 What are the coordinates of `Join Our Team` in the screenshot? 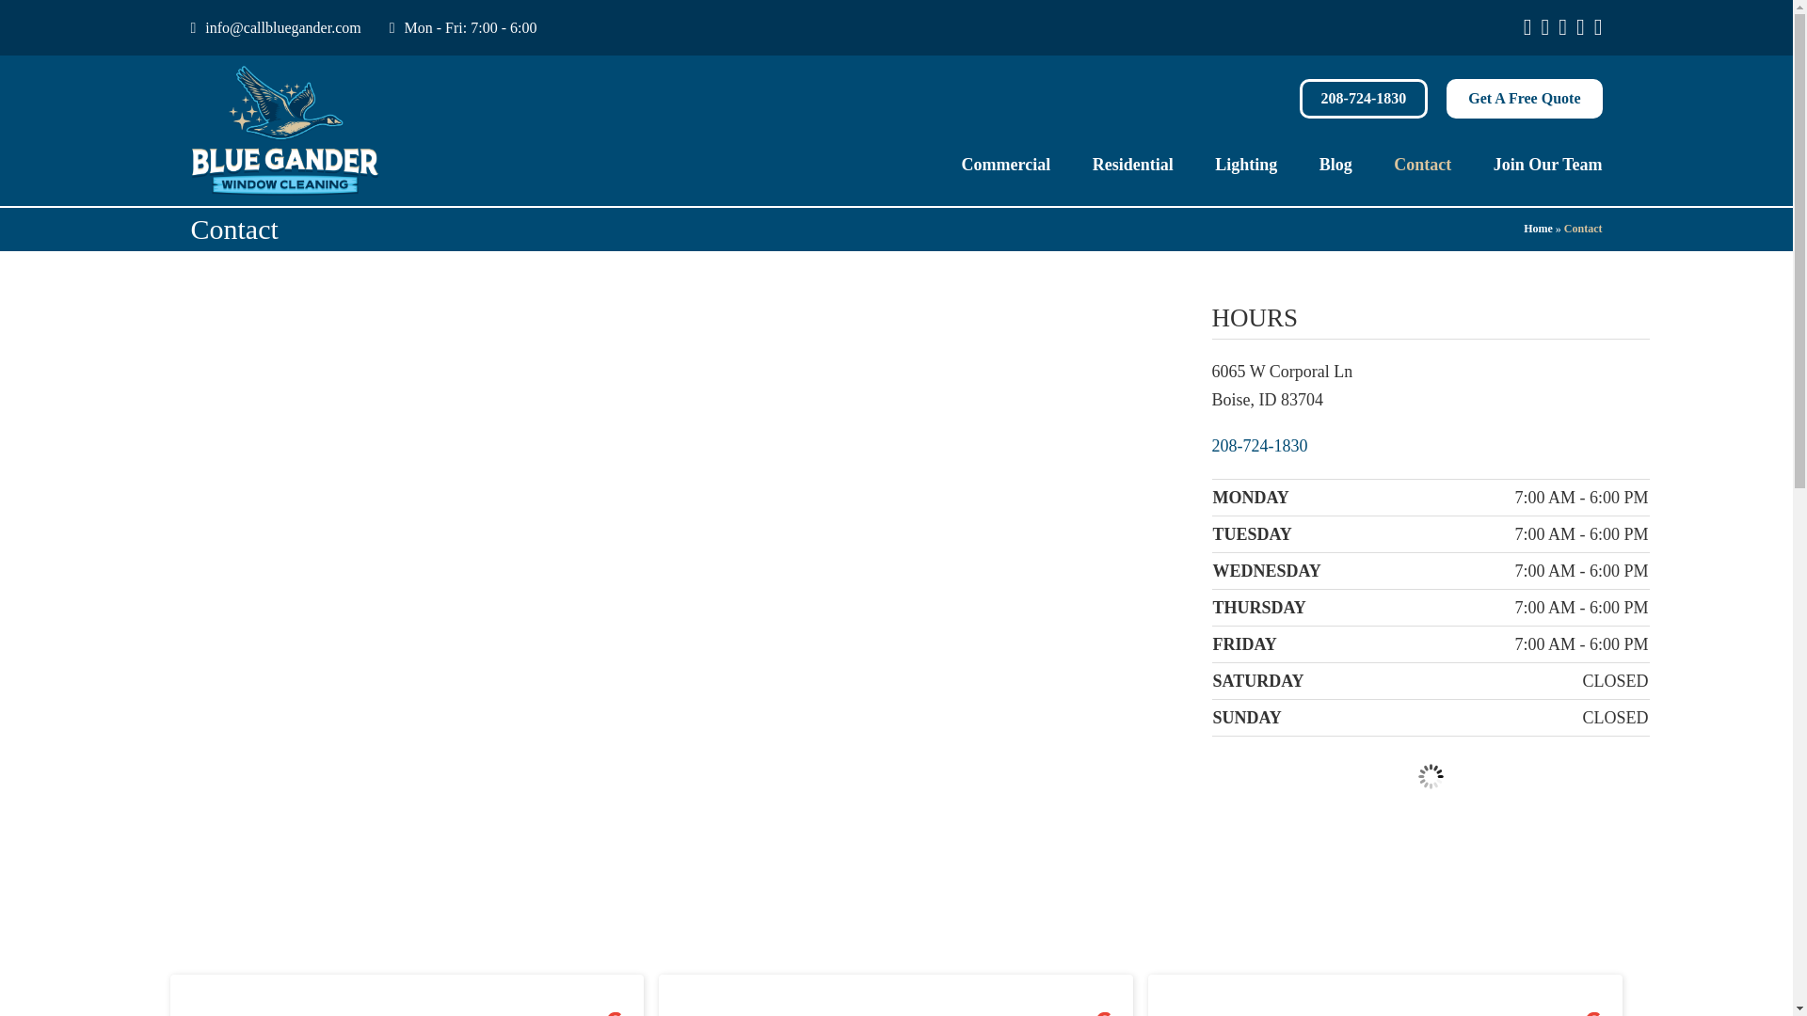 It's located at (1547, 164).